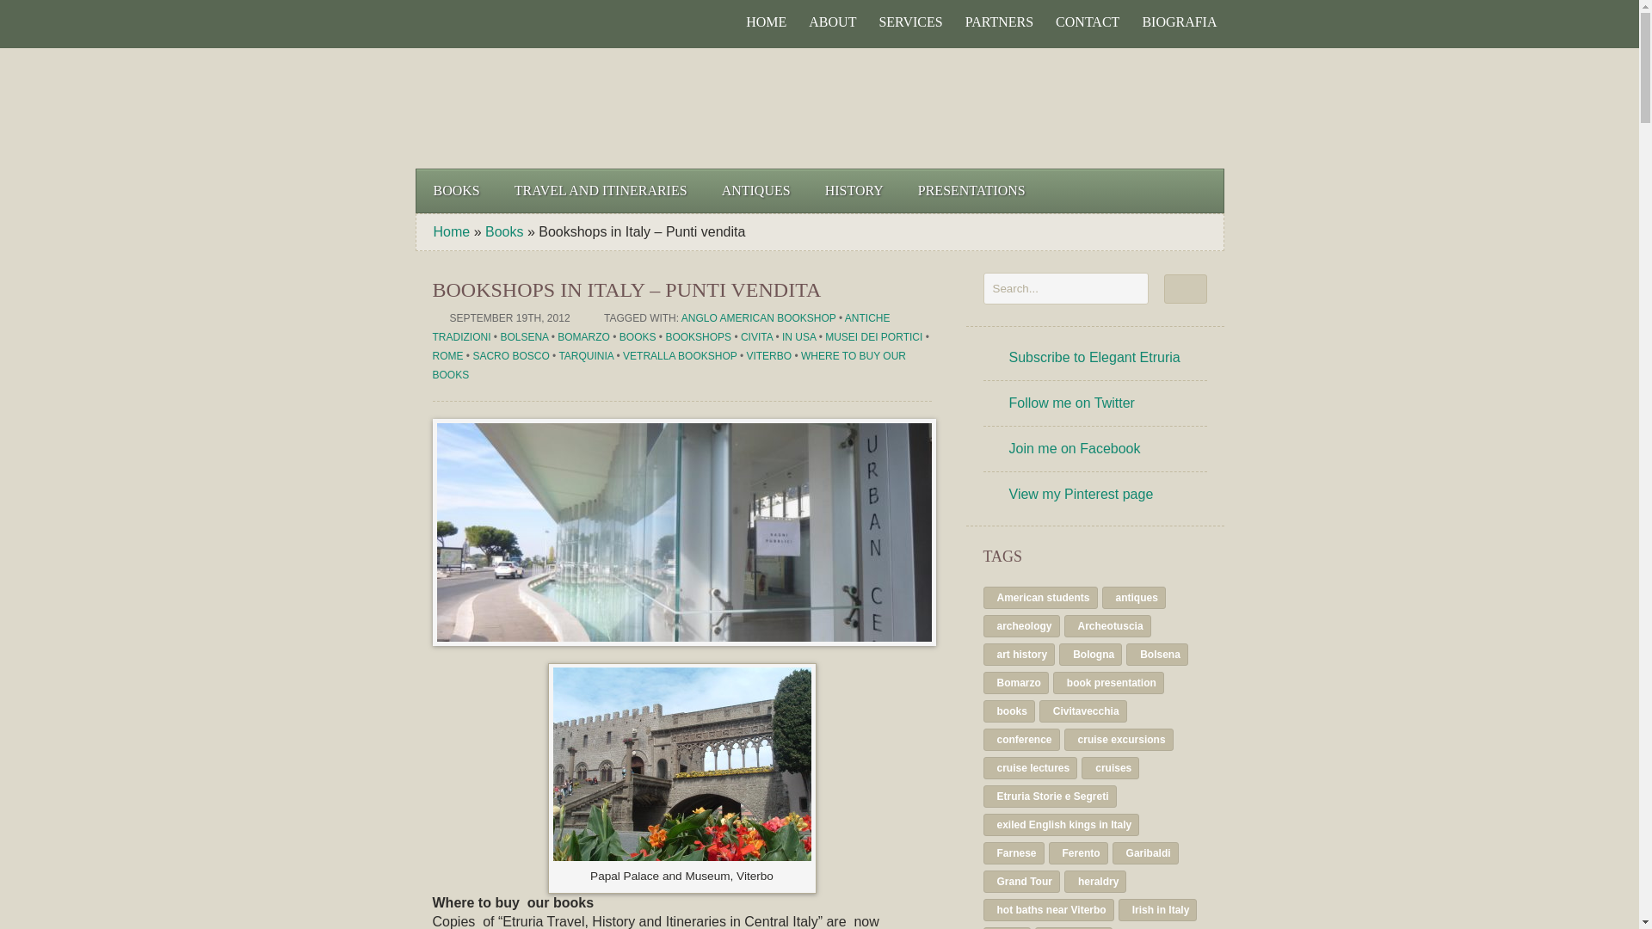 The image size is (1652, 929). I want to click on Books, so click(504, 231).